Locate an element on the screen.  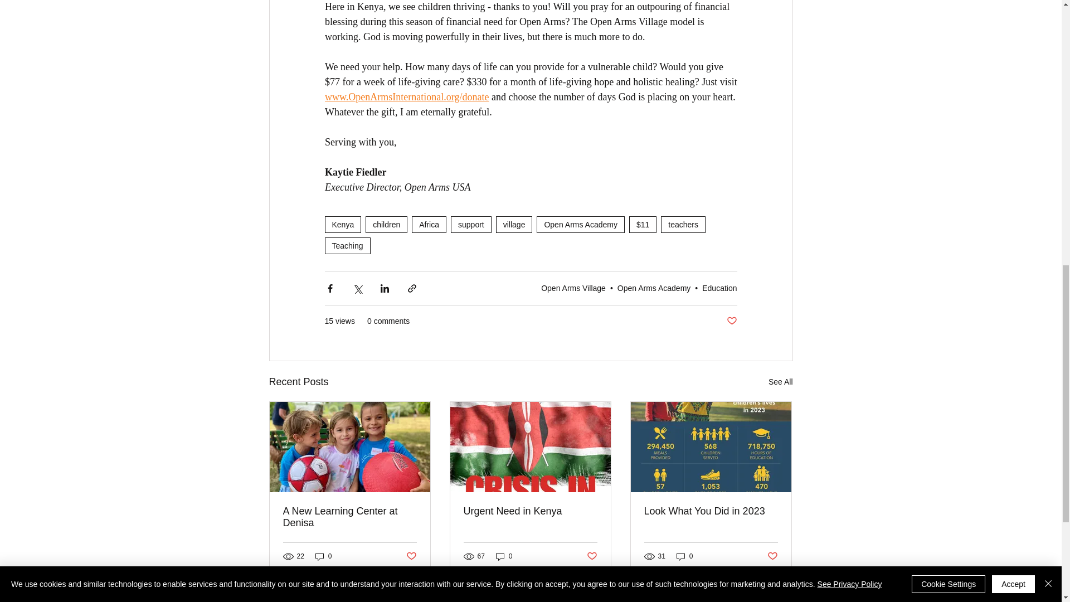
Kenya is located at coordinates (342, 224).